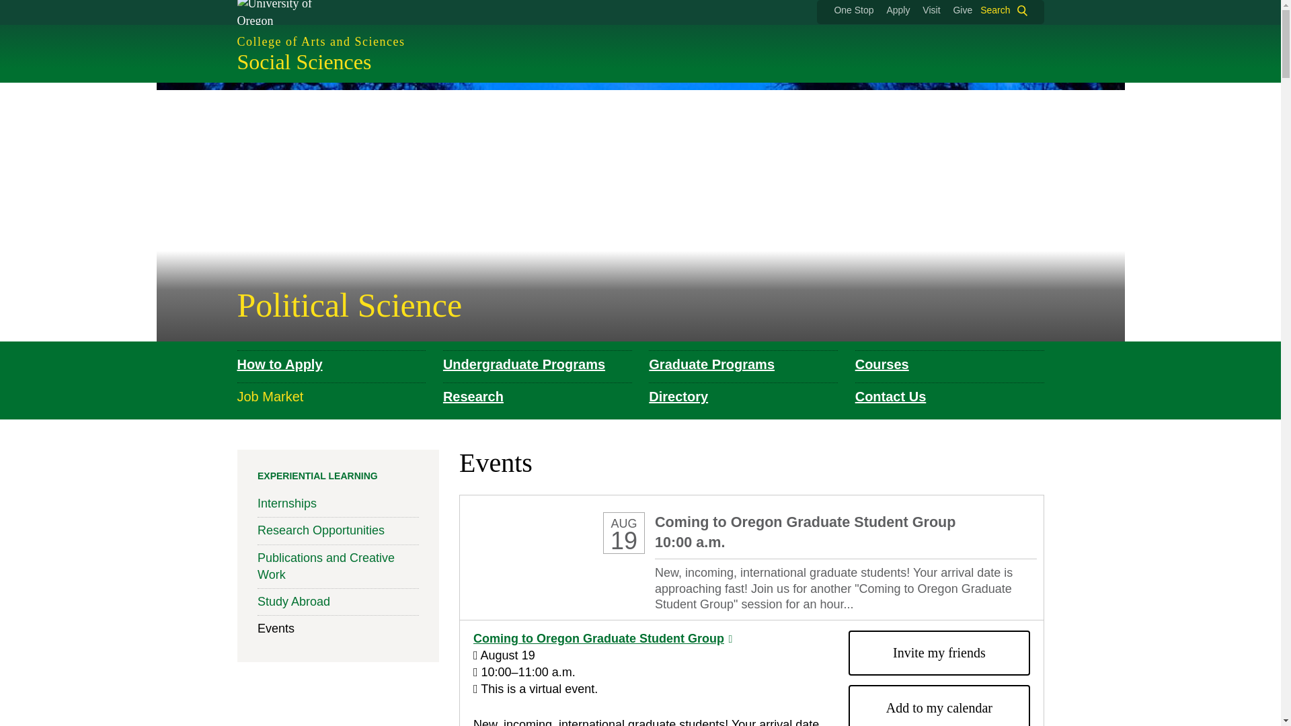  What do you see at coordinates (278, 364) in the screenshot?
I see `How to Apply` at bounding box center [278, 364].